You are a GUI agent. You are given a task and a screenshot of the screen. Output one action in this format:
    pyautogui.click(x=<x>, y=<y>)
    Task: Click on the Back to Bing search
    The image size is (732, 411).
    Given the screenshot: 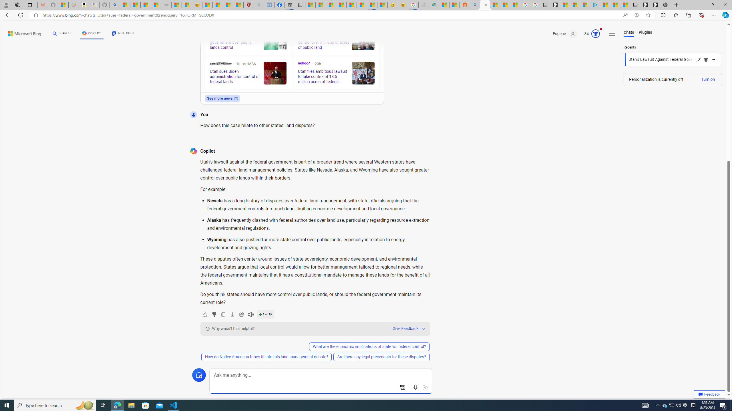 What is the action you would take?
    pyautogui.click(x=21, y=32)
    